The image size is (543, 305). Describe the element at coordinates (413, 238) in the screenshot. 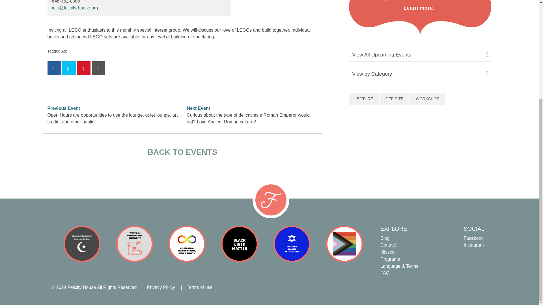

I see `Blog` at that location.